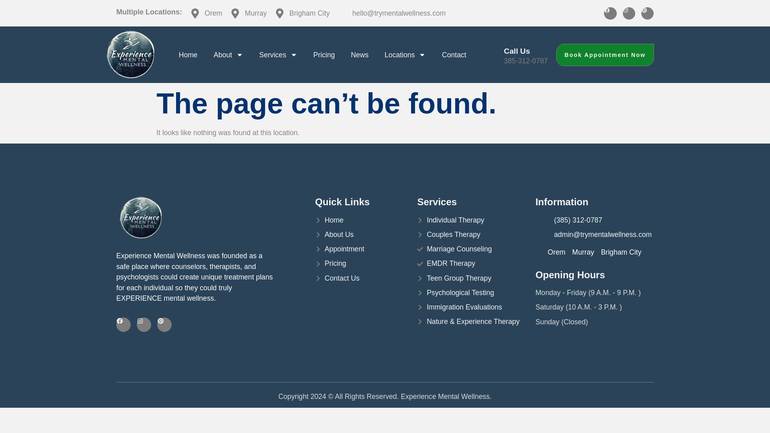  I want to click on Brigham City, so click(302, 13).